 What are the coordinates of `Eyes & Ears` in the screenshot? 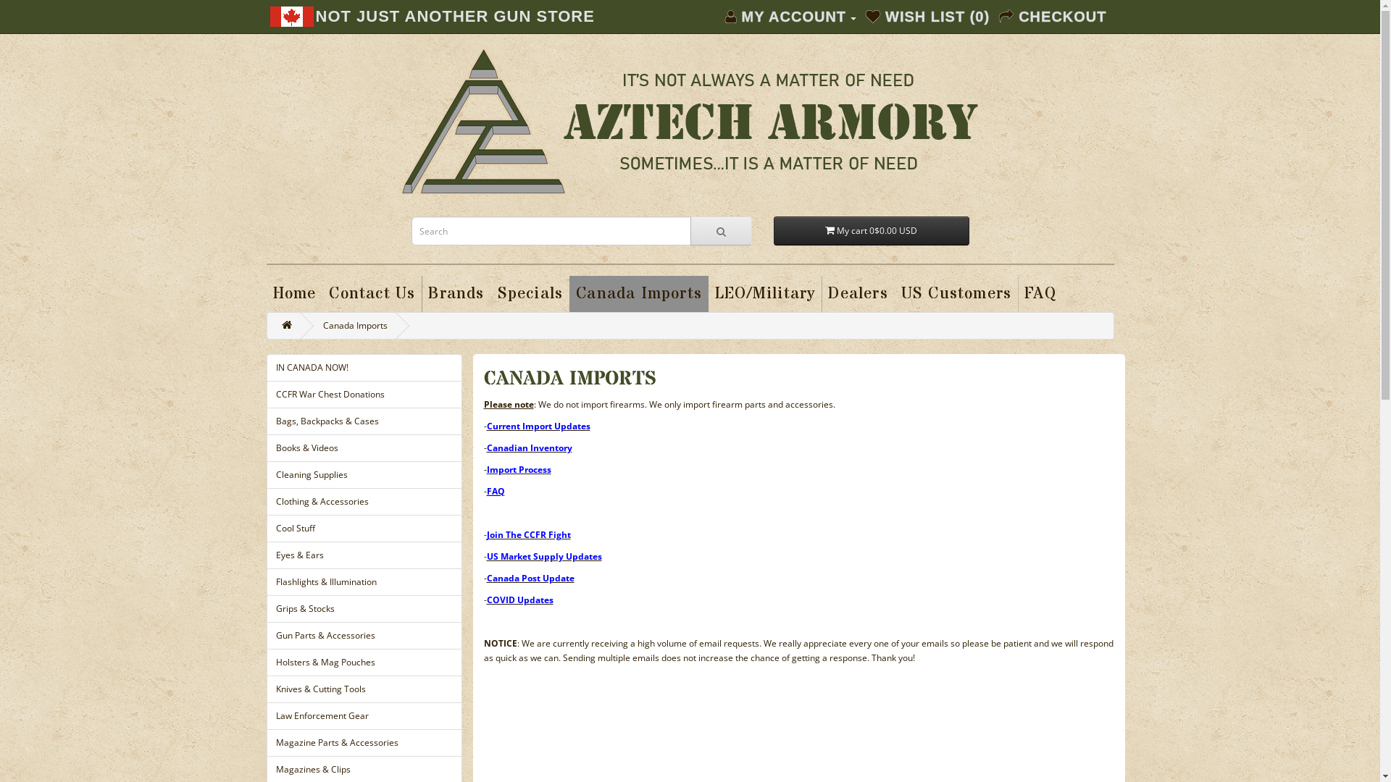 It's located at (364, 555).